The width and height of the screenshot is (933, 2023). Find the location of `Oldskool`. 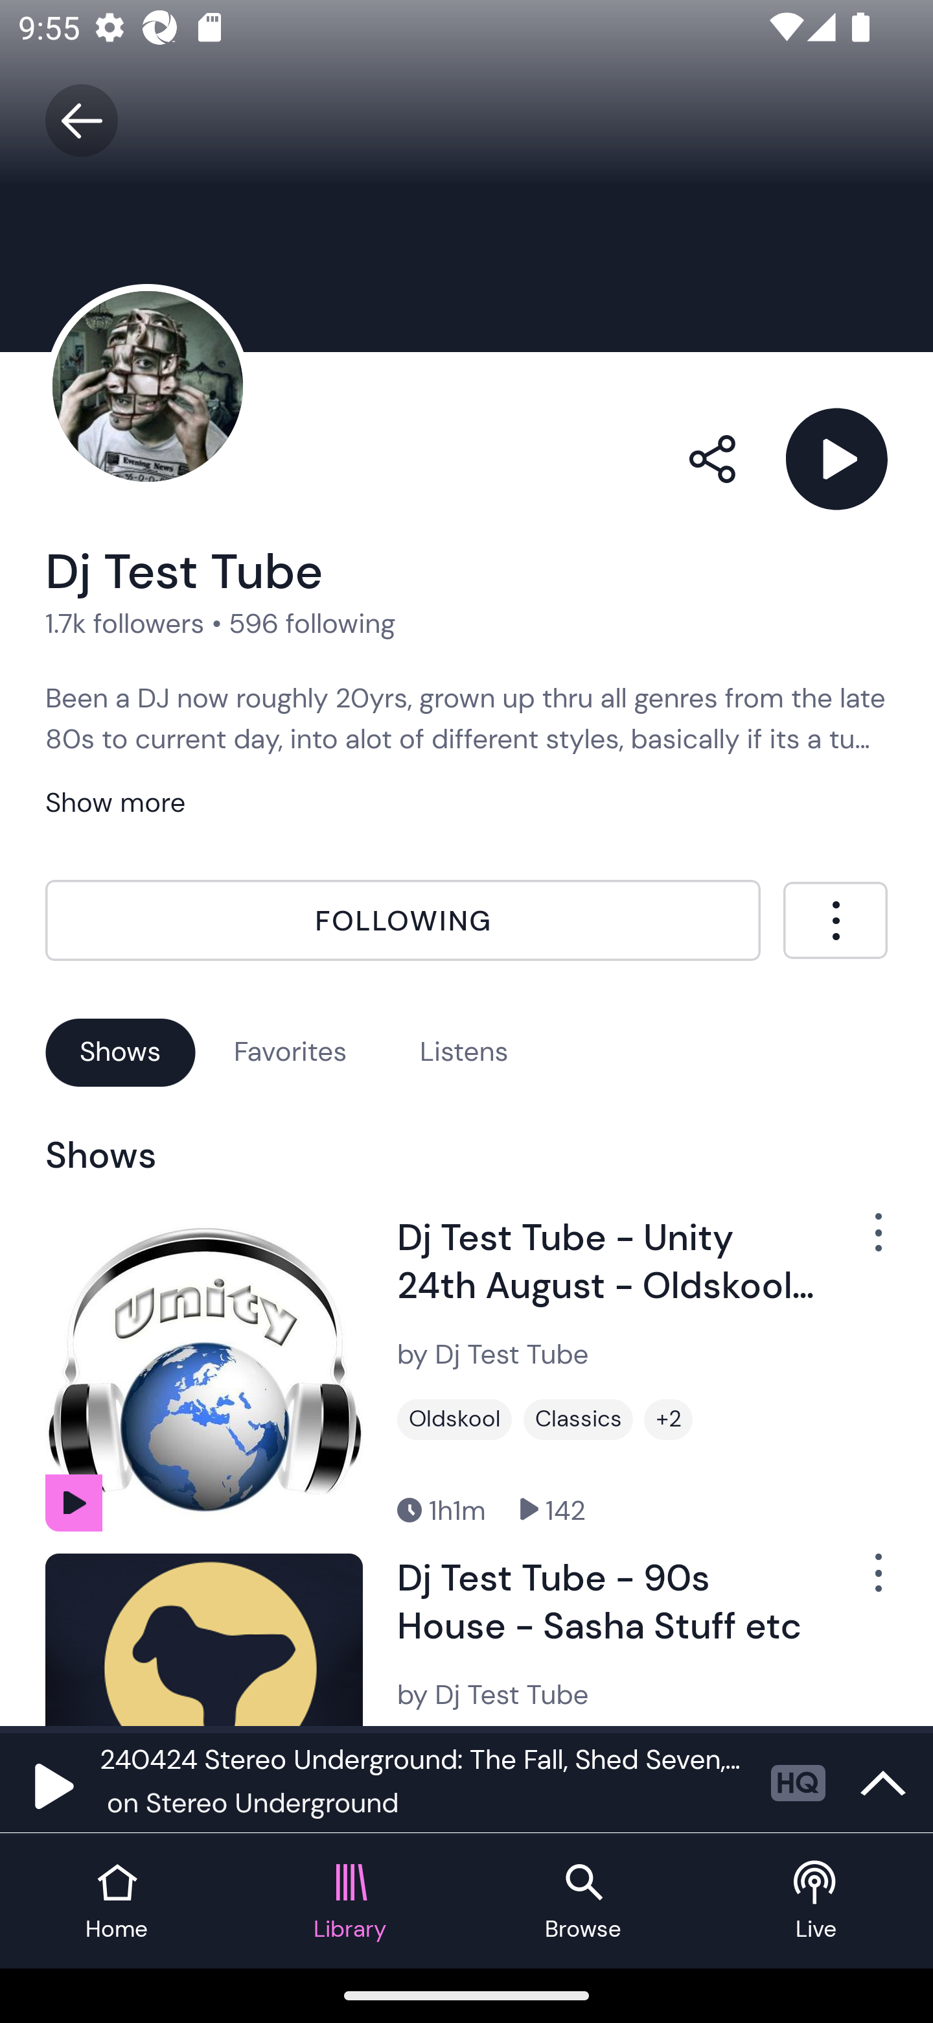

Oldskool is located at coordinates (455, 1420).